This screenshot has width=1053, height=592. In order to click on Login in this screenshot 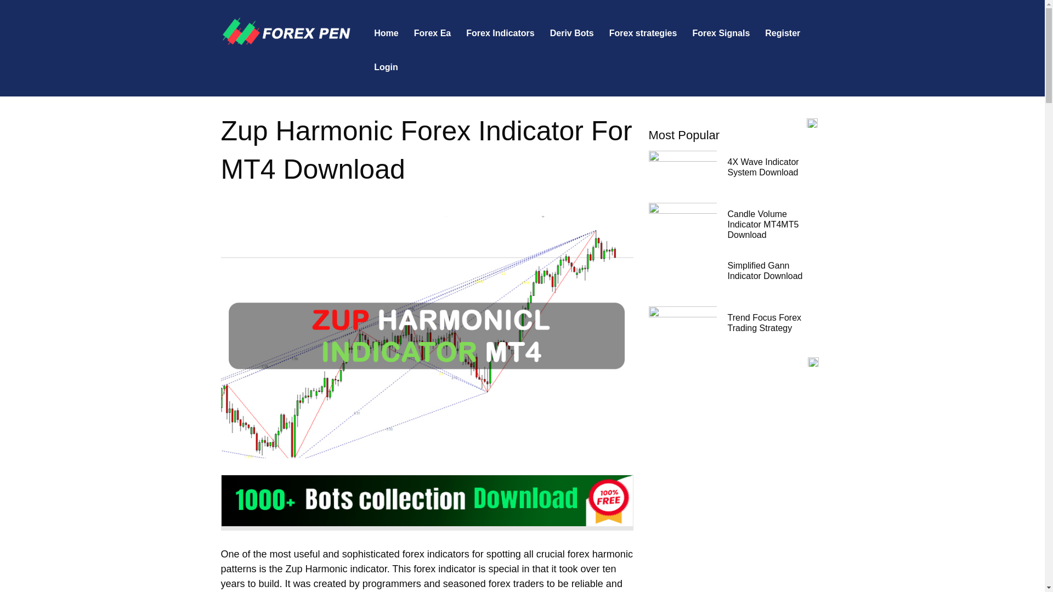, I will do `click(386, 67)`.